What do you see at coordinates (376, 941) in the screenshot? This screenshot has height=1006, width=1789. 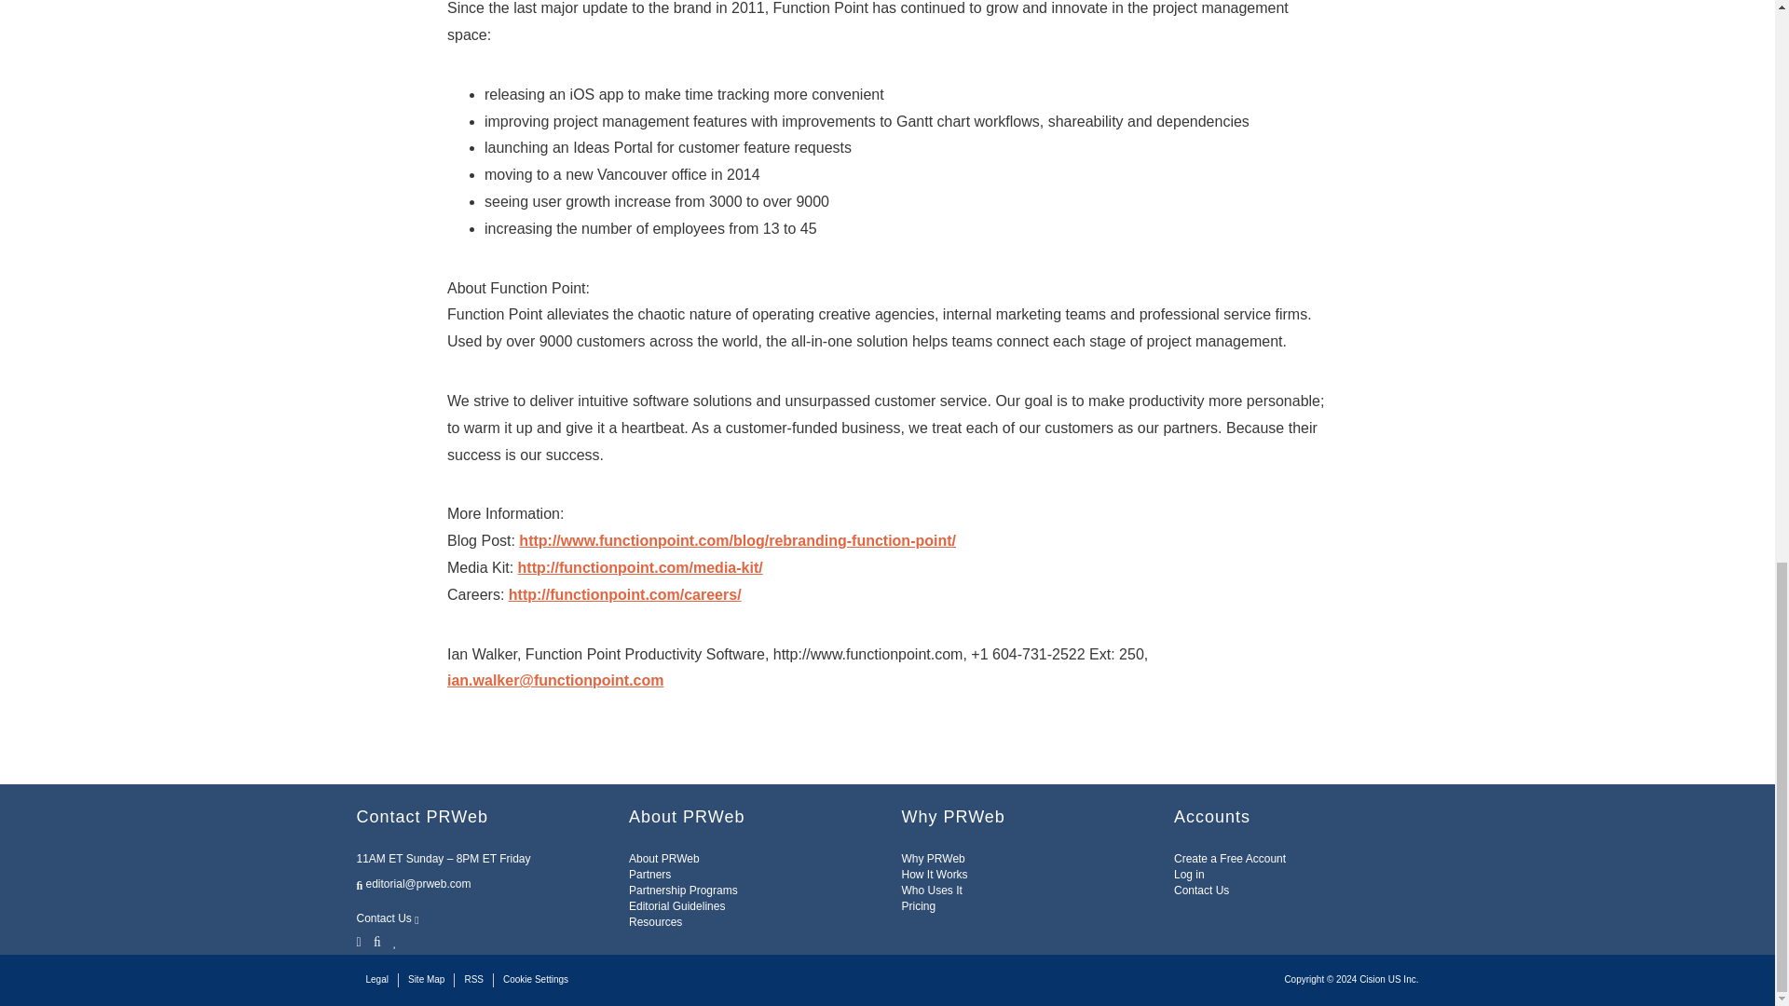 I see `Facebook` at bounding box center [376, 941].